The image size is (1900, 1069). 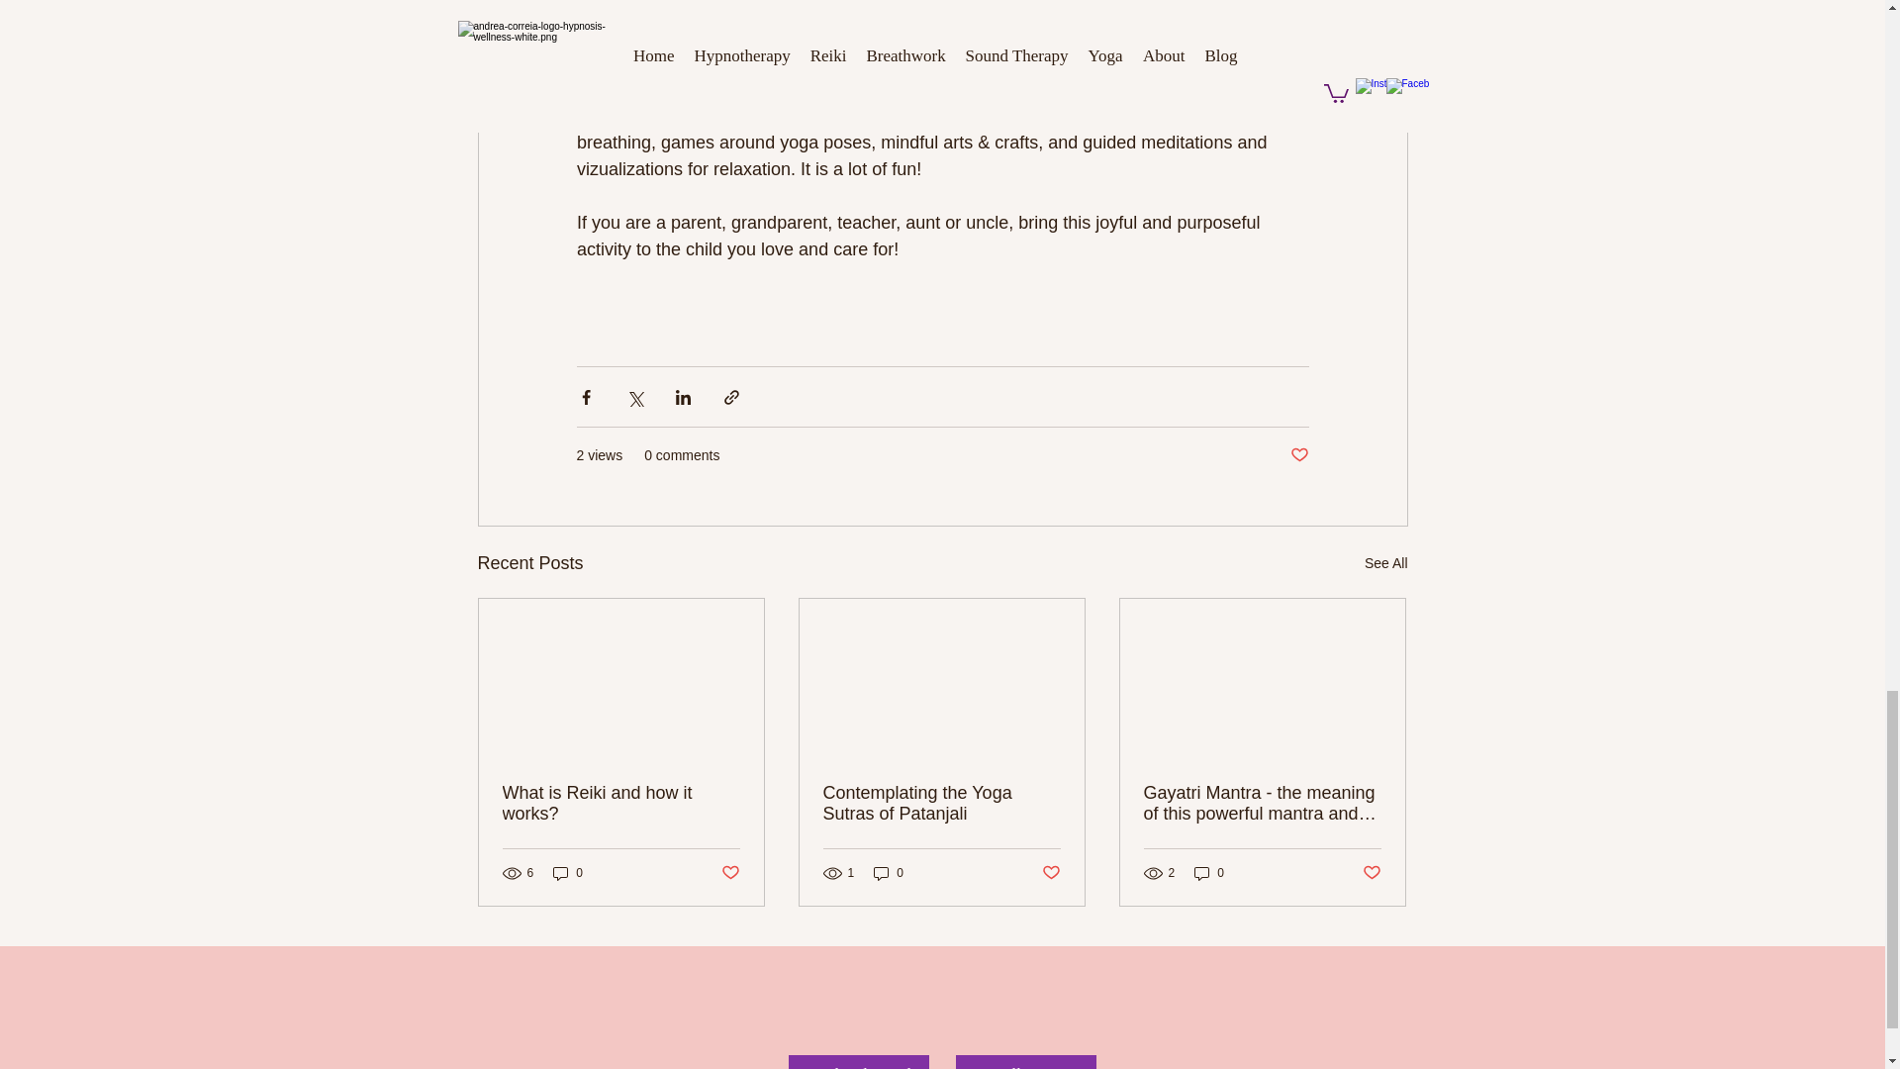 What do you see at coordinates (858, 1061) in the screenshot?
I see `Send and Email` at bounding box center [858, 1061].